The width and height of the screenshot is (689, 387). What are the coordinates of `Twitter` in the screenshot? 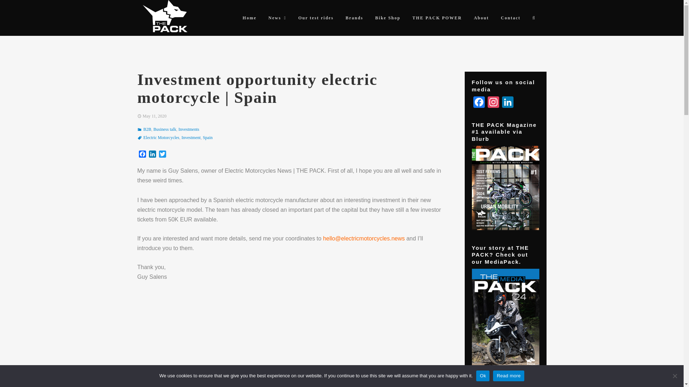 It's located at (162, 155).